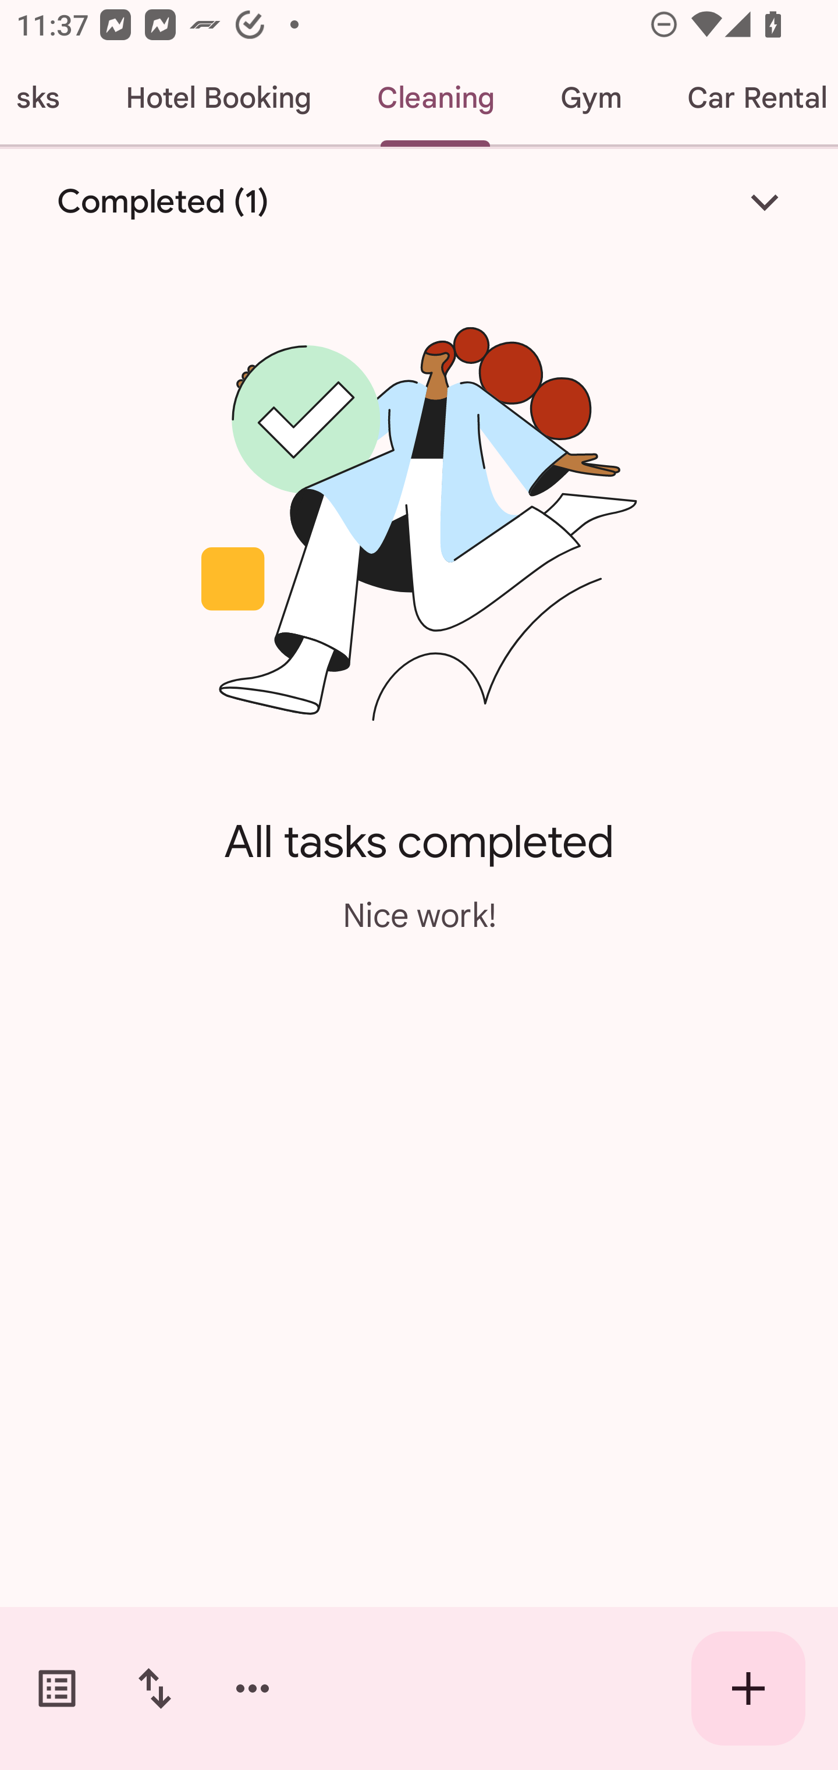 This screenshot has width=838, height=1770. Describe the element at coordinates (748, 1688) in the screenshot. I see `Create new task` at that location.